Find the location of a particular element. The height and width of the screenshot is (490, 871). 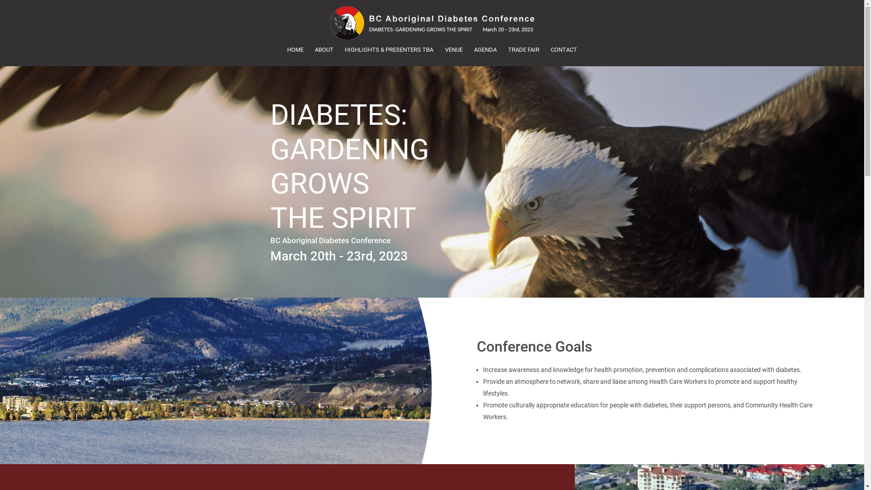

HIGHLIGHTS & PRESENTERS TBA is located at coordinates (389, 50).